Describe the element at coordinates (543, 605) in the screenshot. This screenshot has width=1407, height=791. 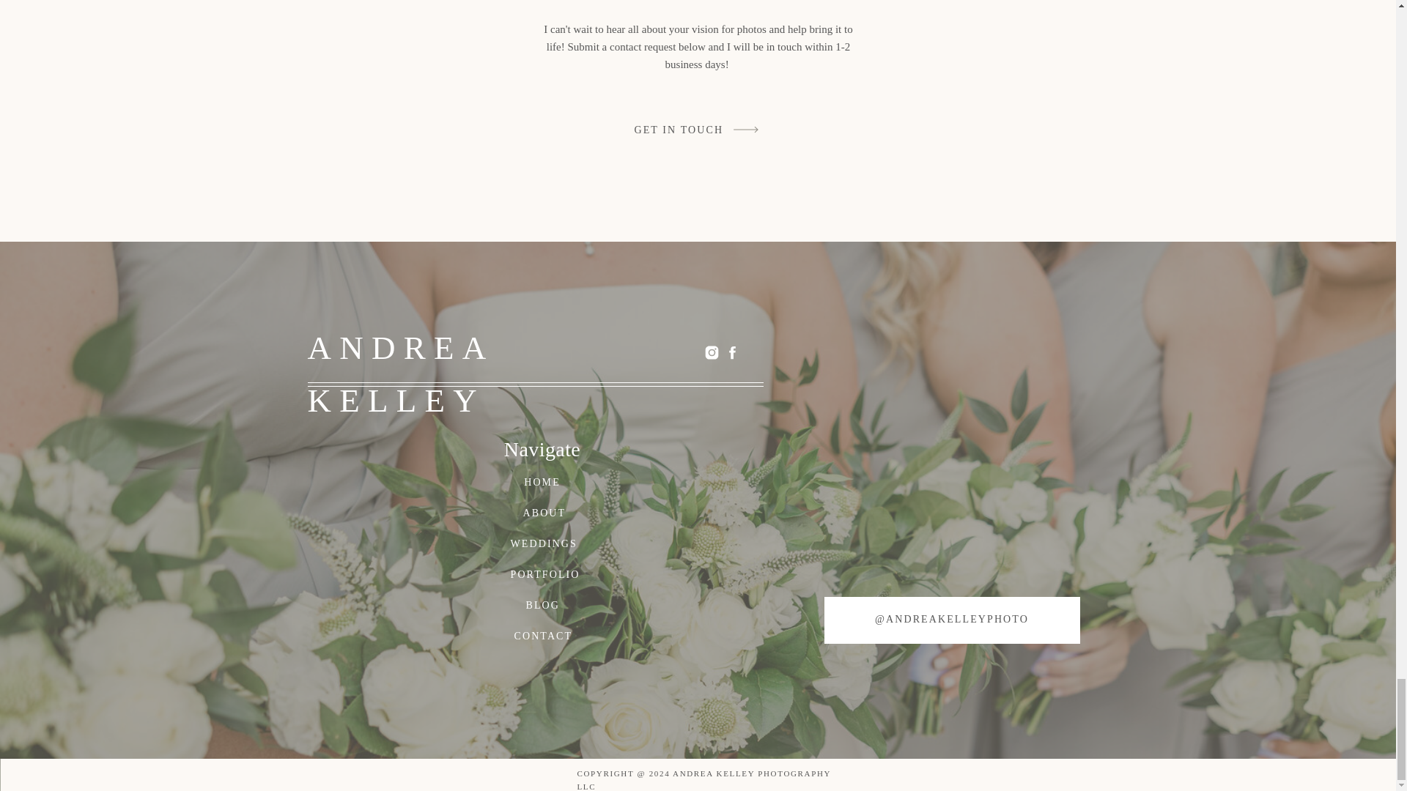
I see `BLOG` at that location.